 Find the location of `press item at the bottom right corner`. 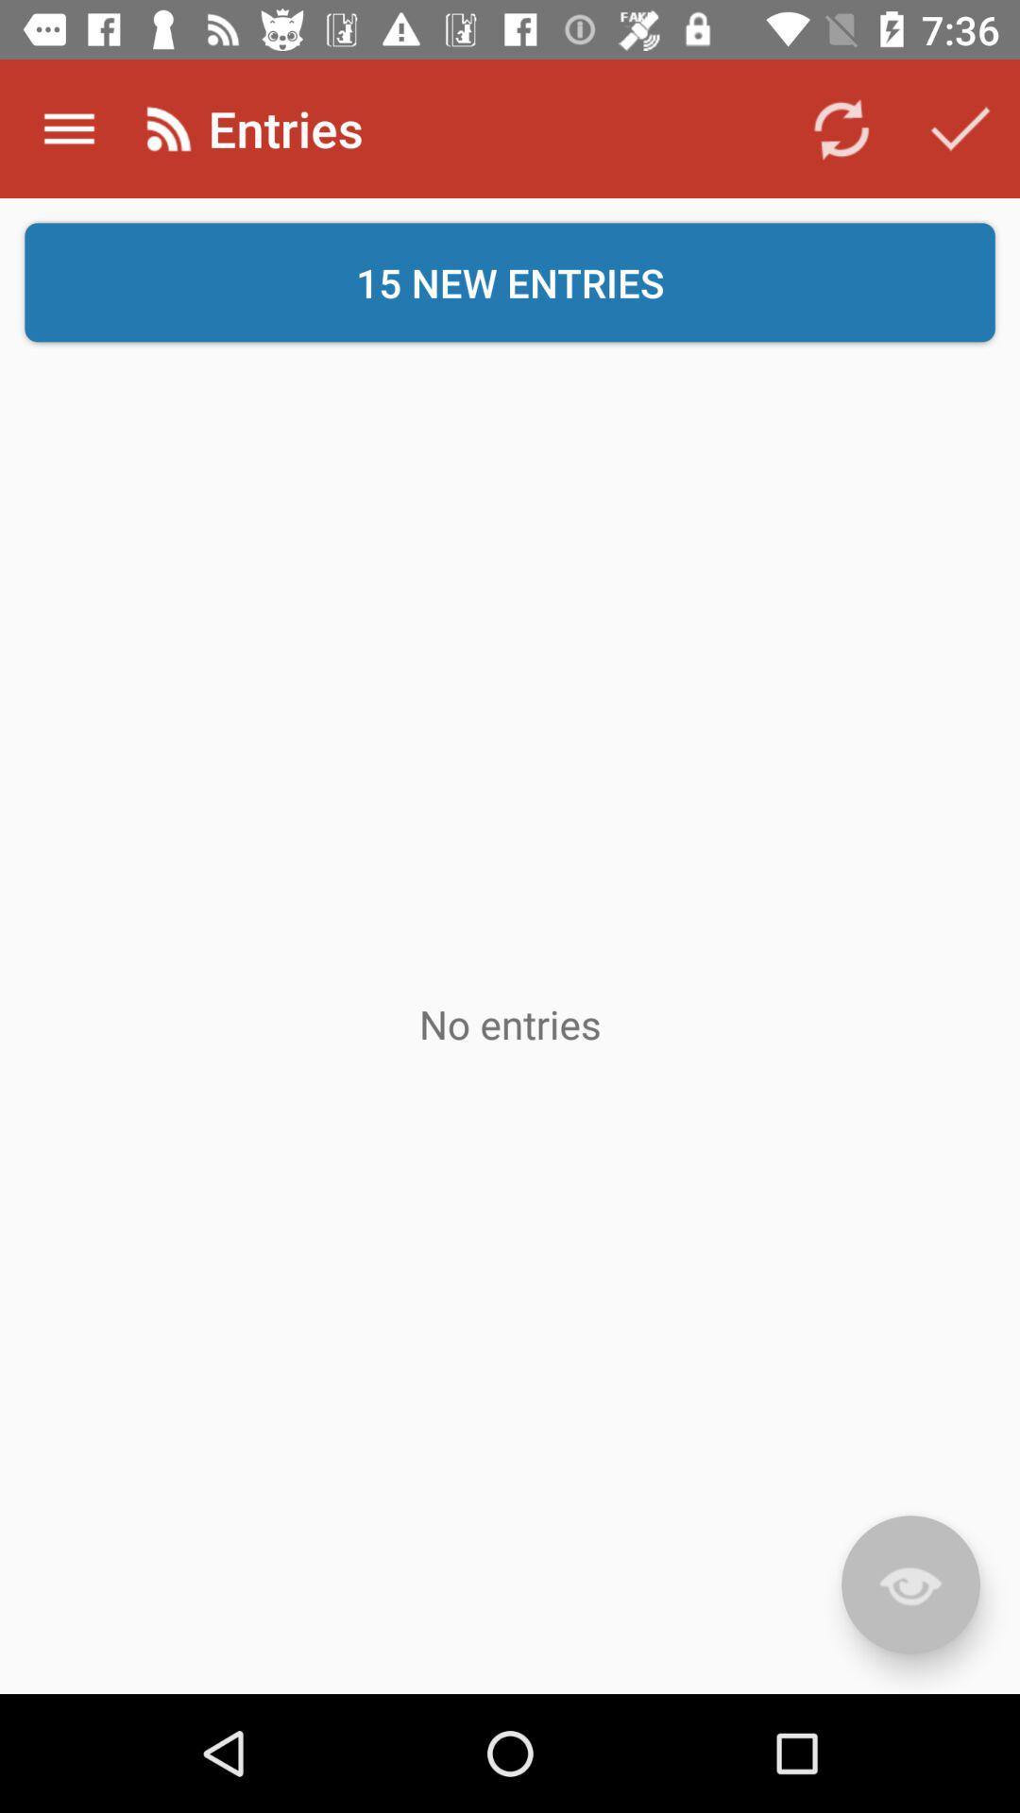

press item at the bottom right corner is located at coordinates (910, 1584).